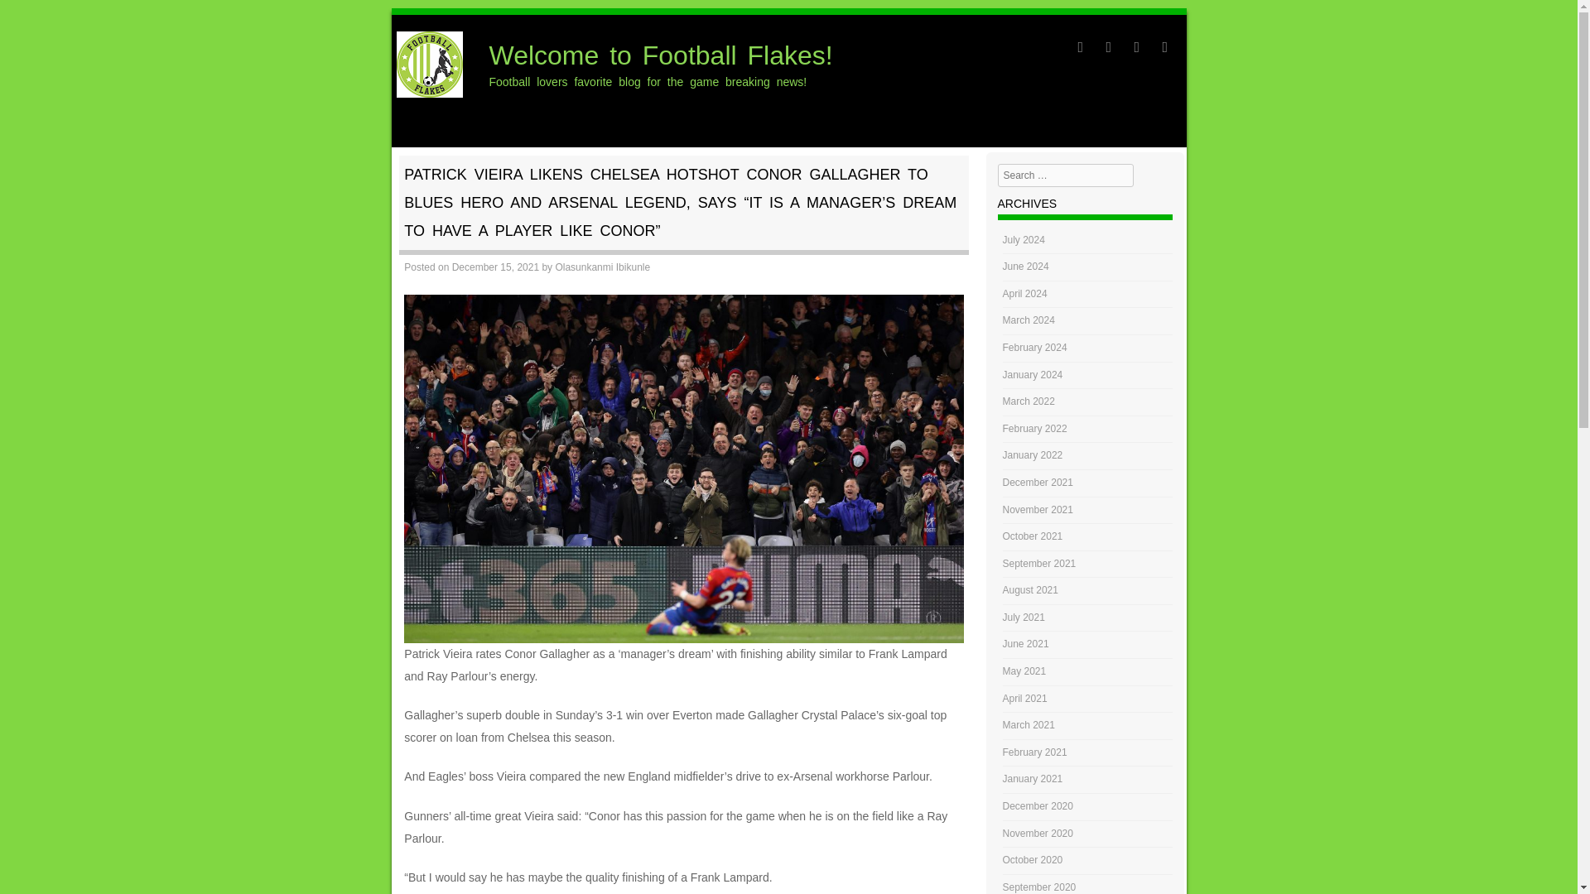 The height and width of the screenshot is (894, 1590). I want to click on December 2020, so click(1038, 805).